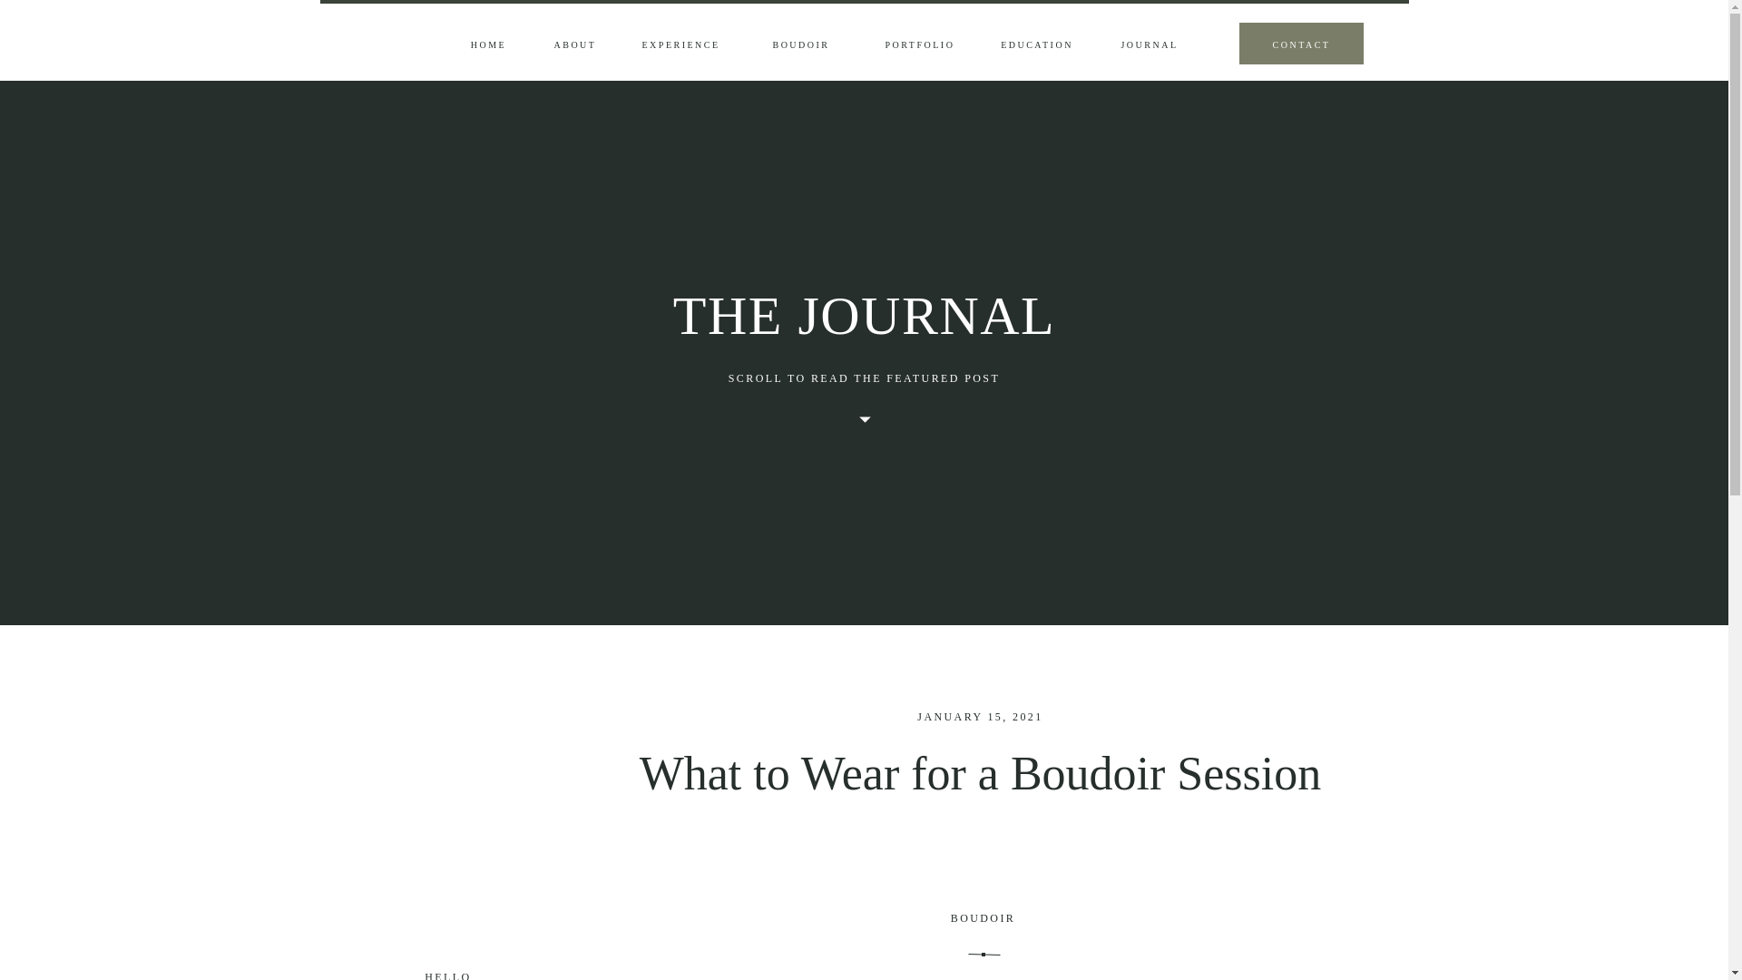 The width and height of the screenshot is (1742, 980). I want to click on HOME, so click(489, 45).